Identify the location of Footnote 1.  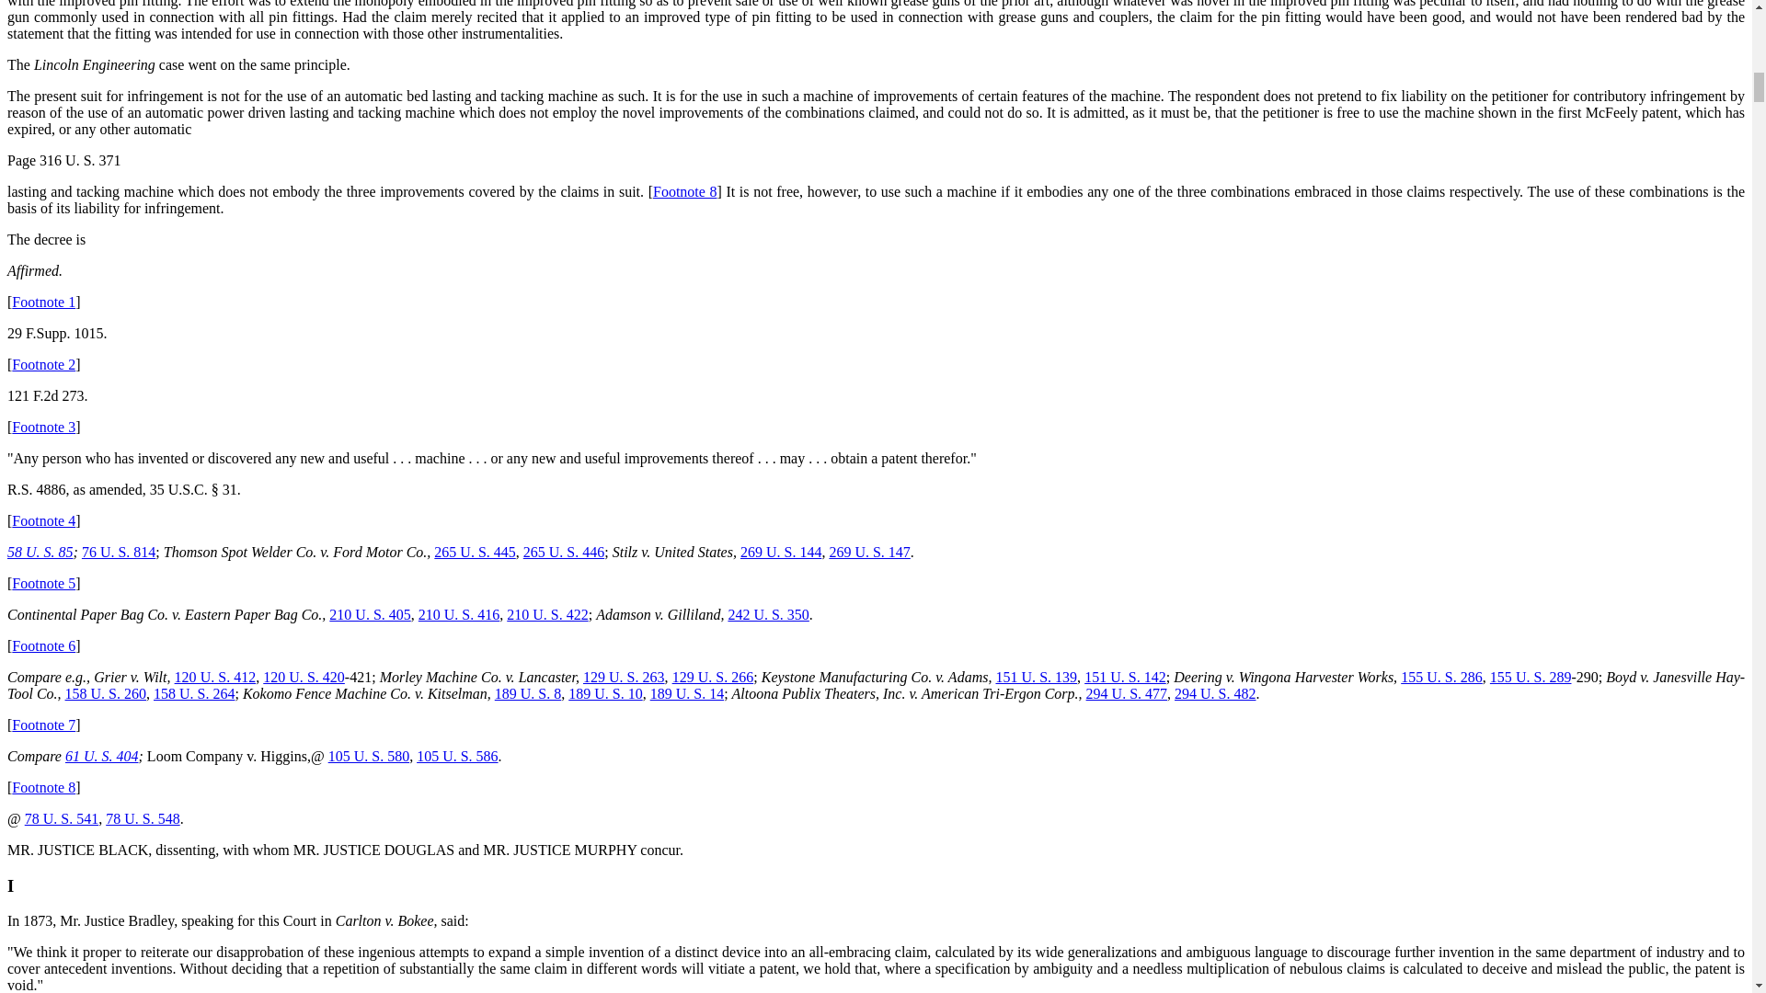
(44, 302).